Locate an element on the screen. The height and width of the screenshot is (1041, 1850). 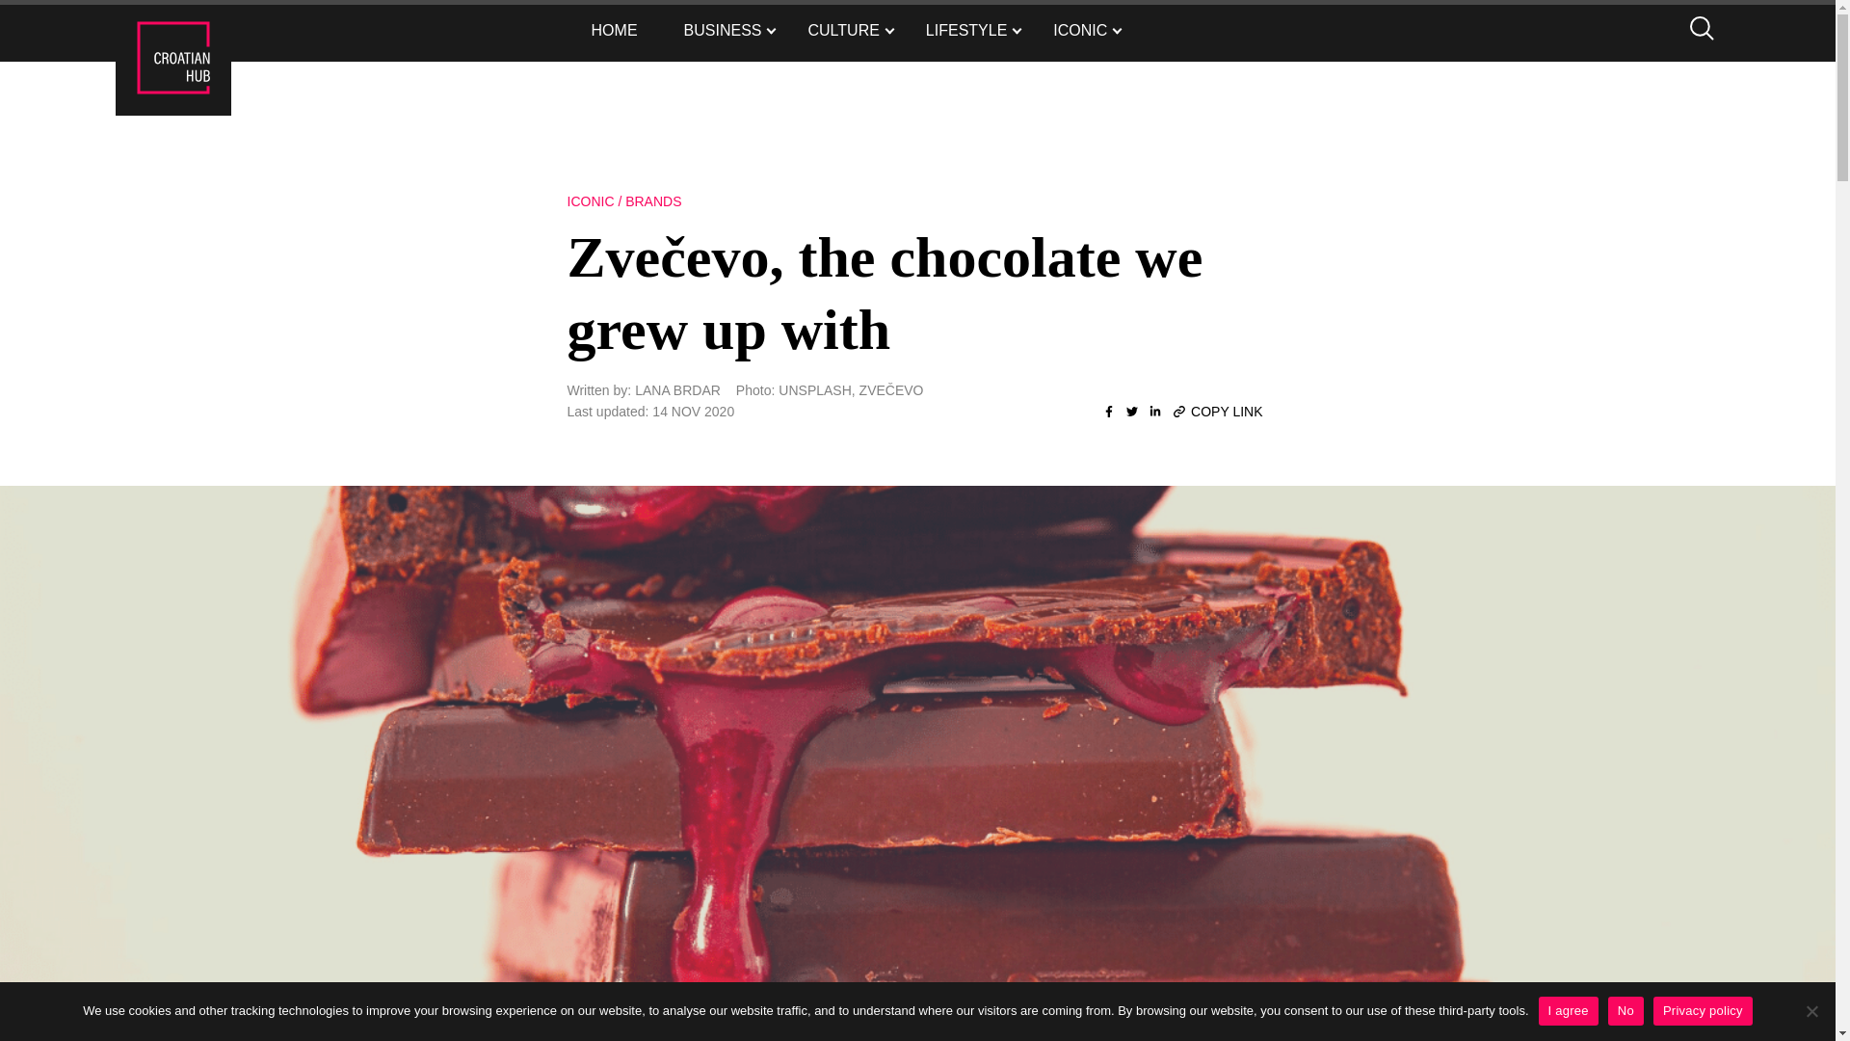
No is located at coordinates (1811, 1010).